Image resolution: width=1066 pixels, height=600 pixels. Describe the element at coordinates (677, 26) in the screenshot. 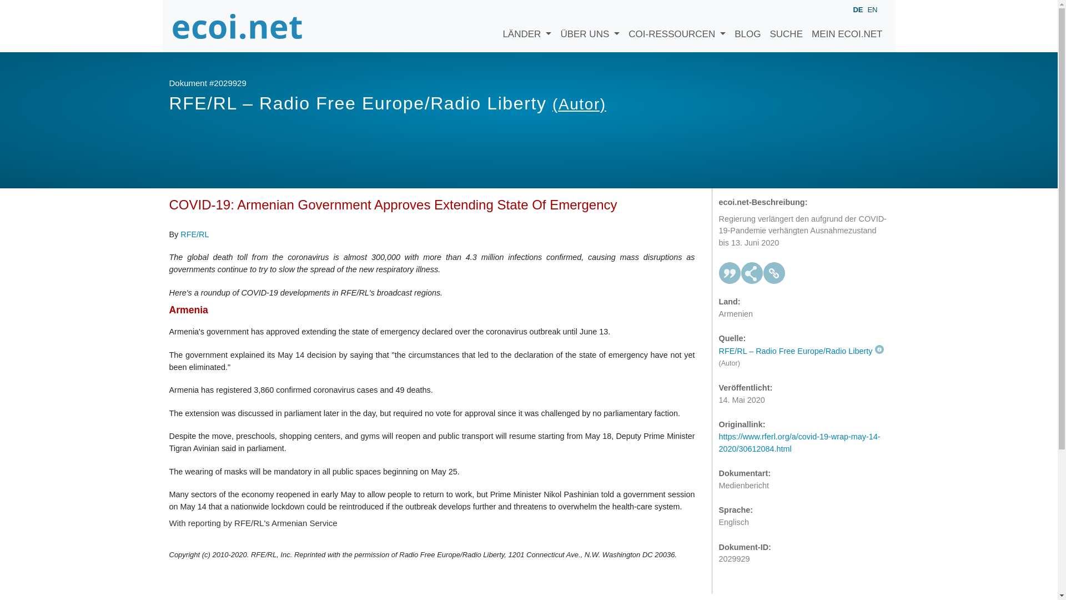

I see `COI-RESSOURCEN` at that location.